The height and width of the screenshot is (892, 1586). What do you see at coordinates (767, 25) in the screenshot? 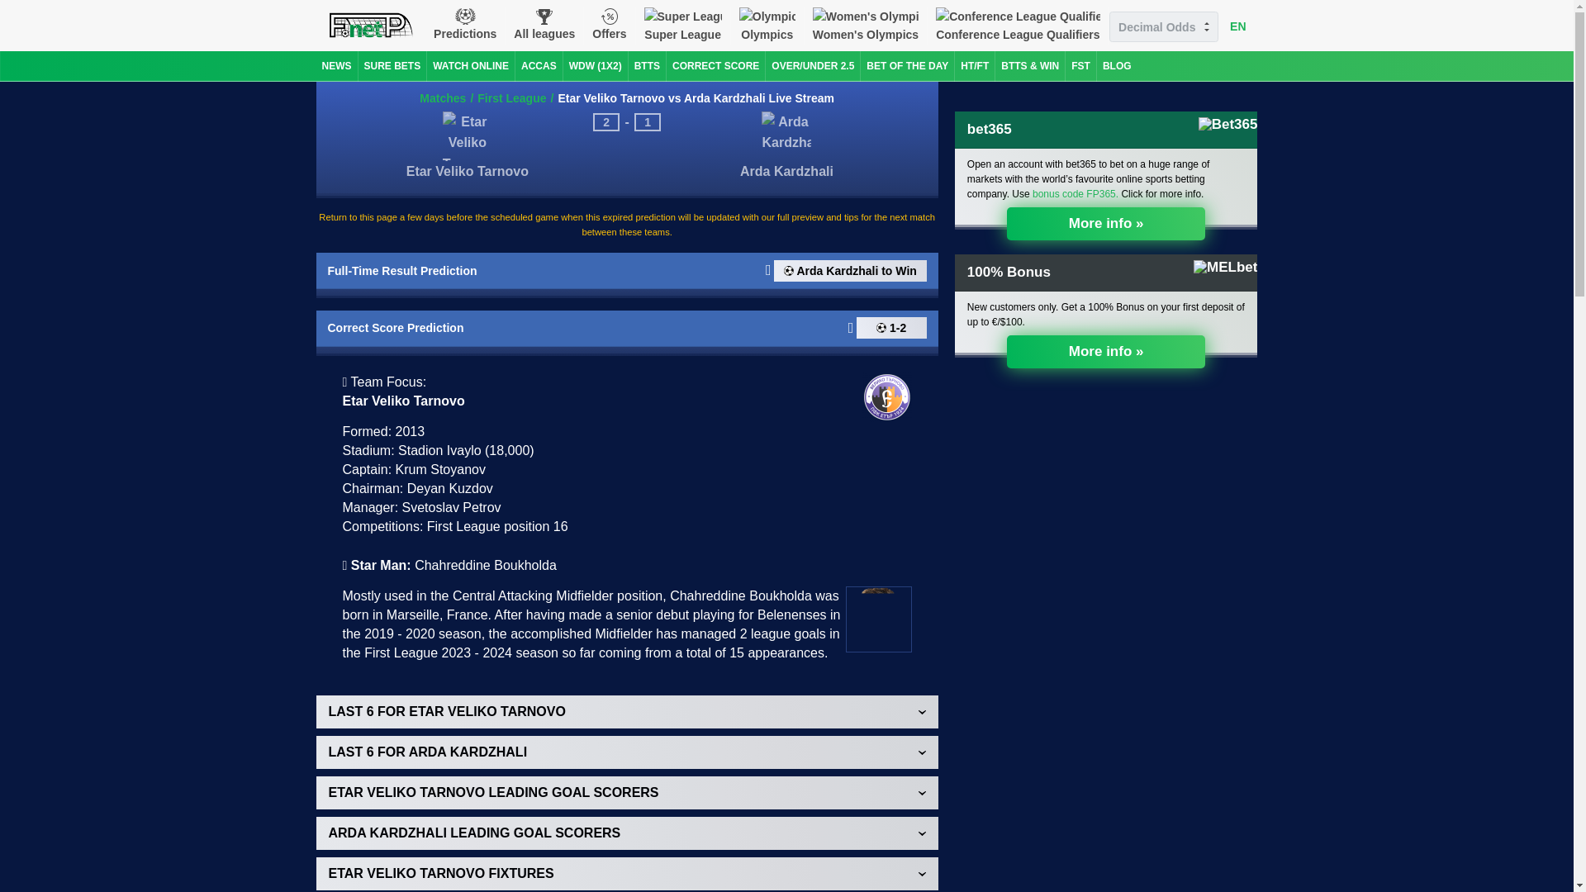
I see `Olympics` at bounding box center [767, 25].